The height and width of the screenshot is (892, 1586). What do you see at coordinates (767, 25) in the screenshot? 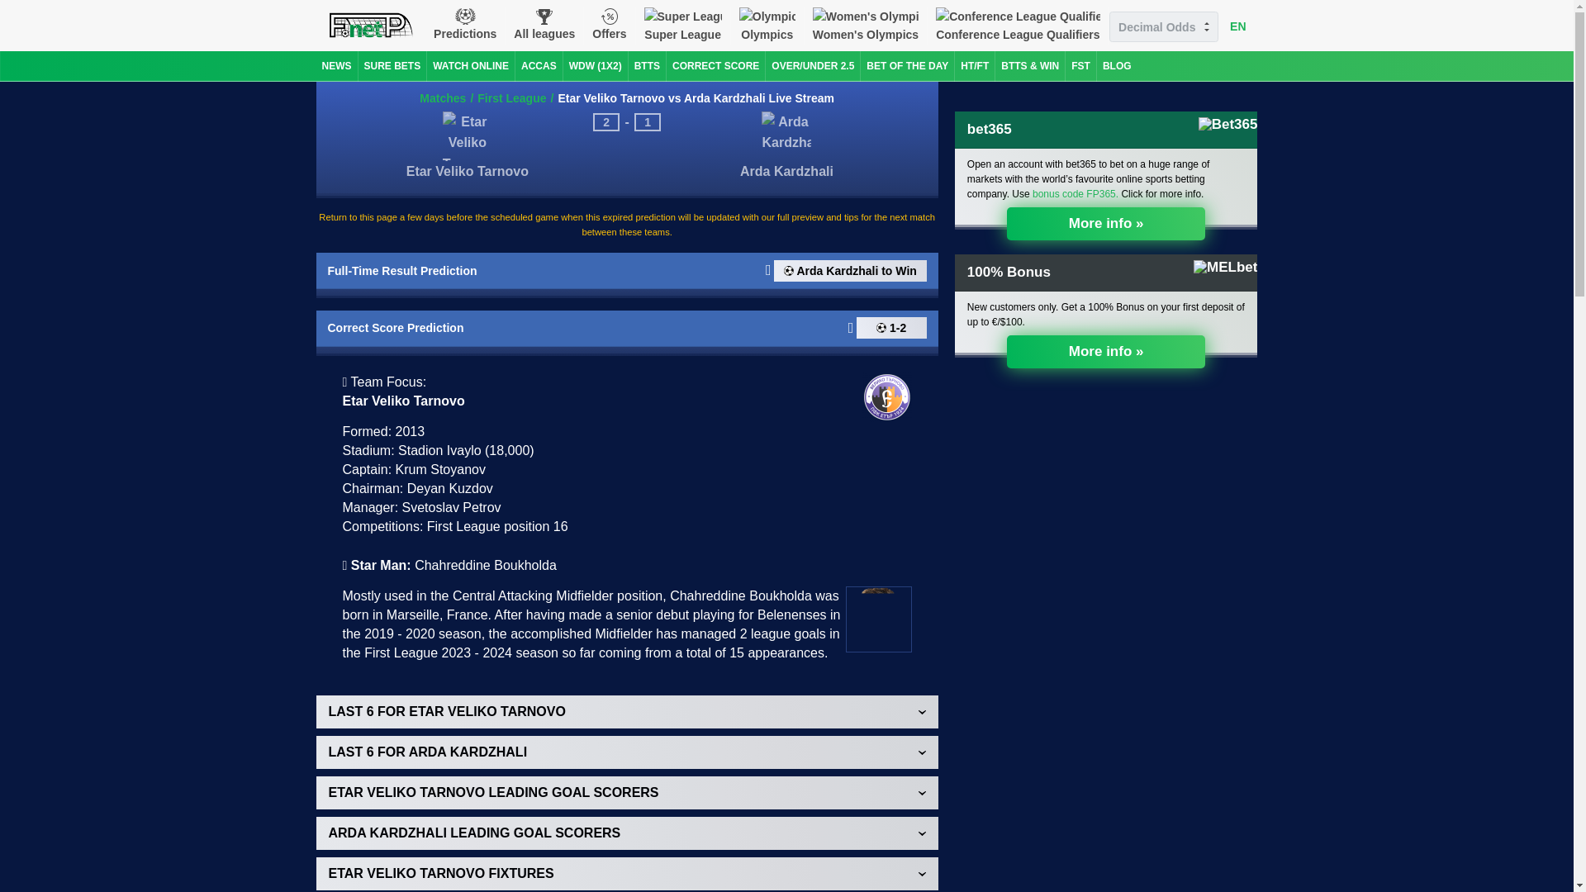
I see `Olympics` at bounding box center [767, 25].